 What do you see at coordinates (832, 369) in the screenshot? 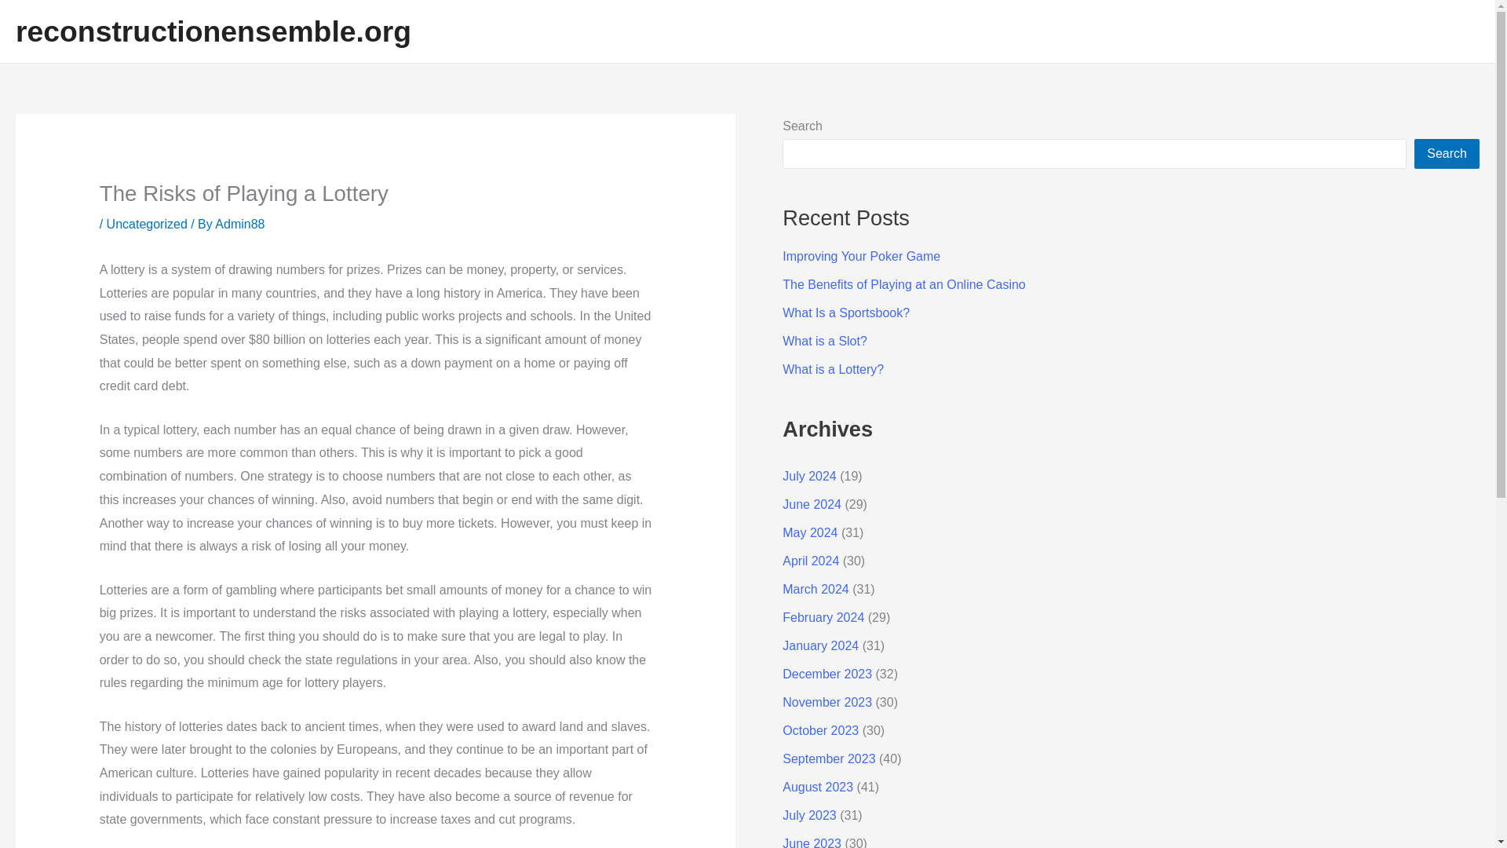
I see `What is a Lottery?` at bounding box center [832, 369].